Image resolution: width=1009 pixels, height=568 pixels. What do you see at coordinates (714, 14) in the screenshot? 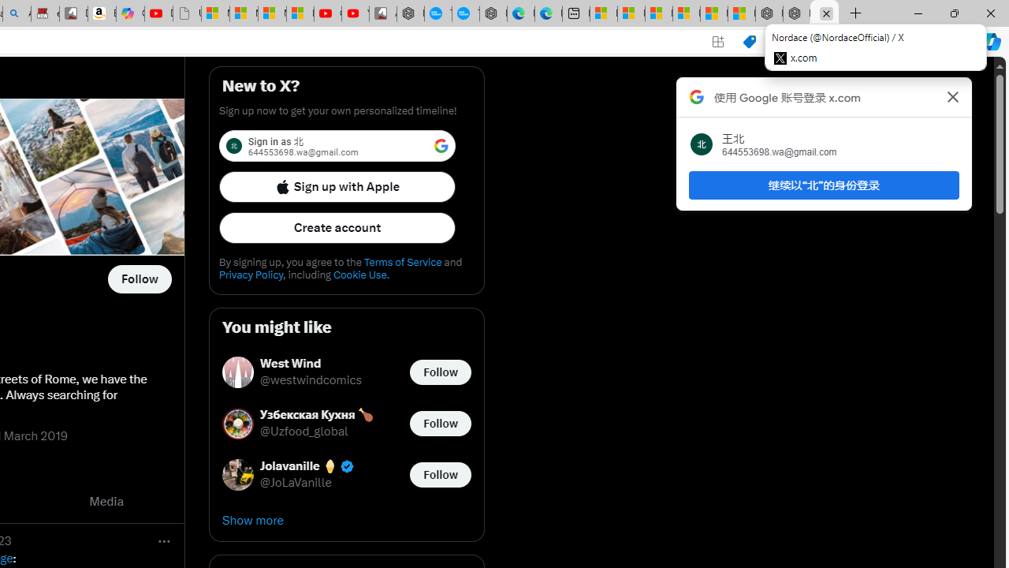
I see `Microsoft Start` at bounding box center [714, 14].